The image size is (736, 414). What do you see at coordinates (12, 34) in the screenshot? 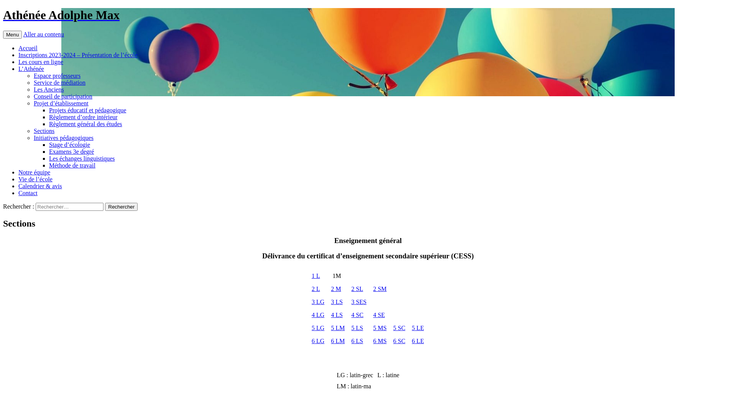
I see `Menu` at bounding box center [12, 34].